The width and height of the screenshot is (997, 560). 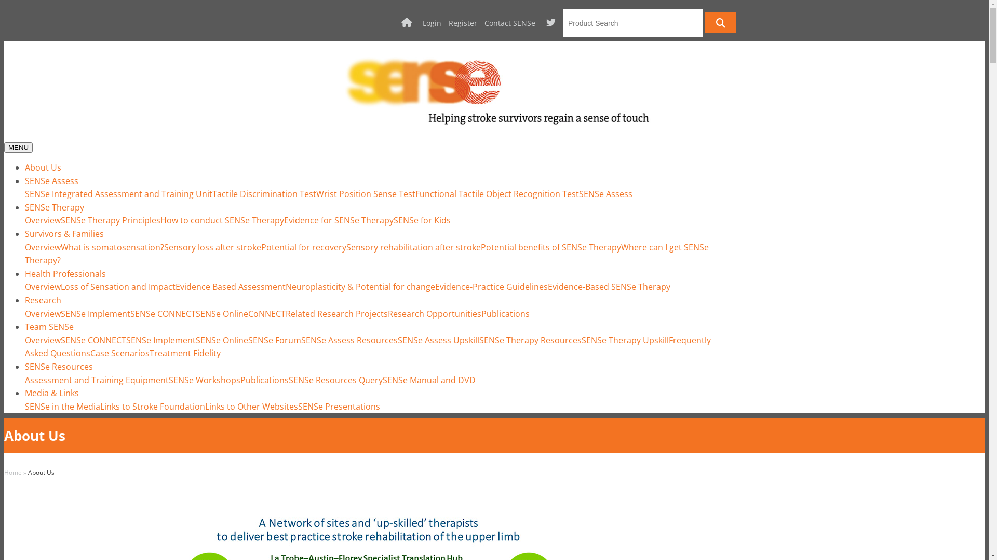 What do you see at coordinates (13, 473) in the screenshot?
I see `Home` at bounding box center [13, 473].